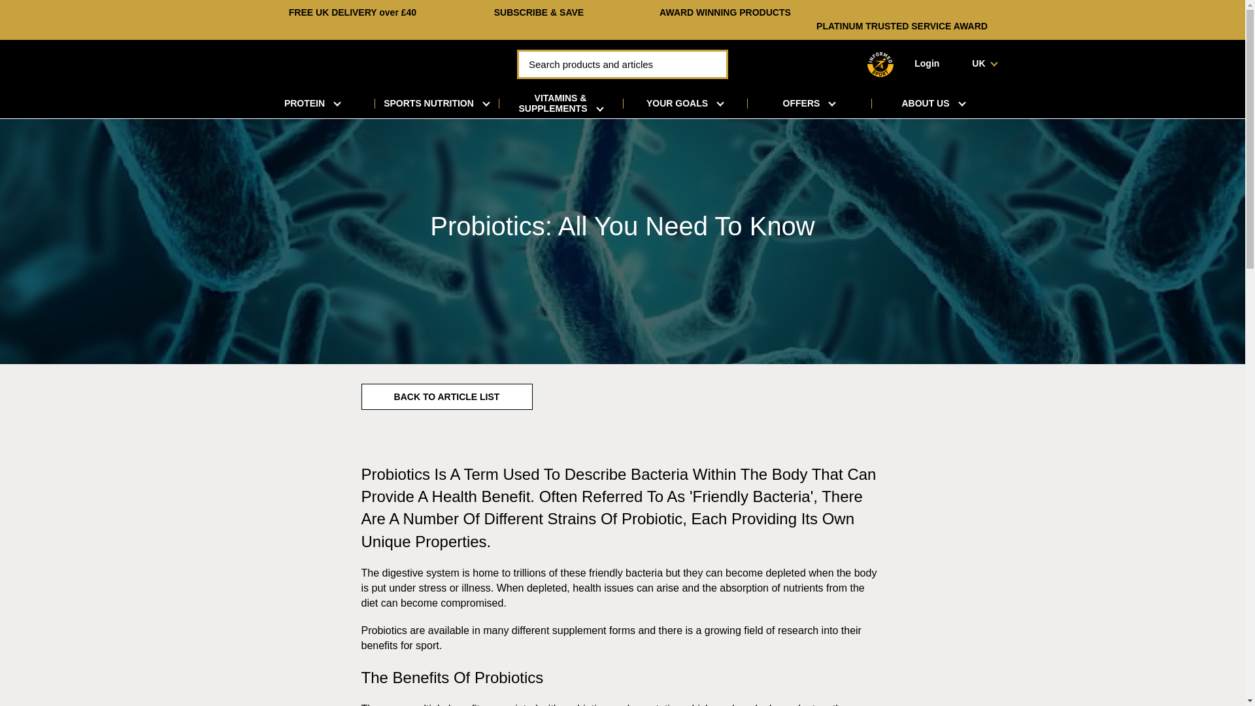 The width and height of the screenshot is (1255, 706). What do you see at coordinates (902, 26) in the screenshot?
I see `PLATINUM TRUSTED SERVICE AWARD` at bounding box center [902, 26].